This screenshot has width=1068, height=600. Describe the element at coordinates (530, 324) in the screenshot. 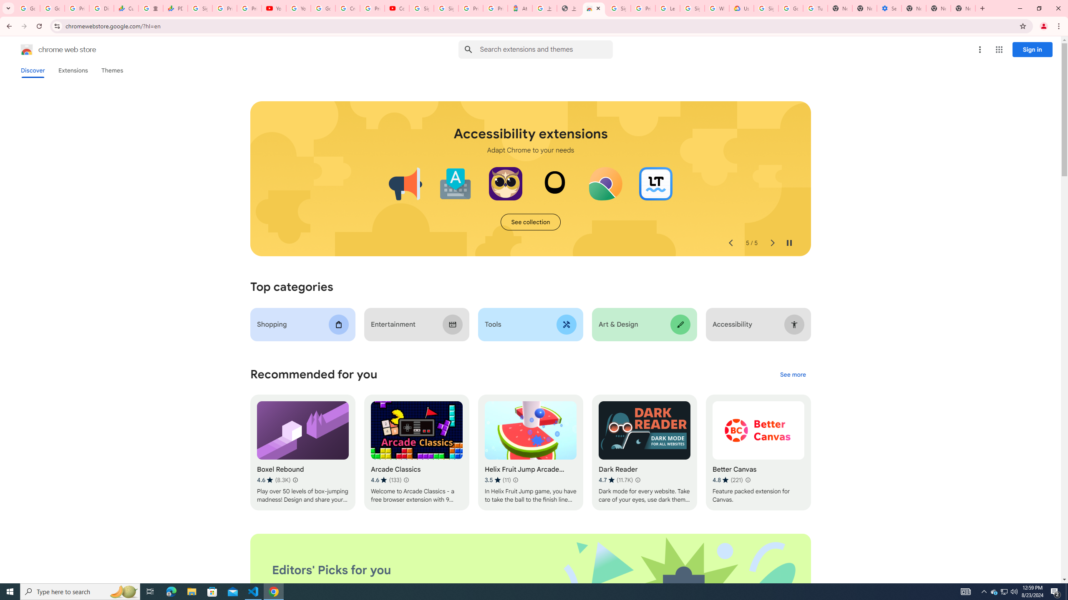

I see `Tools` at that location.